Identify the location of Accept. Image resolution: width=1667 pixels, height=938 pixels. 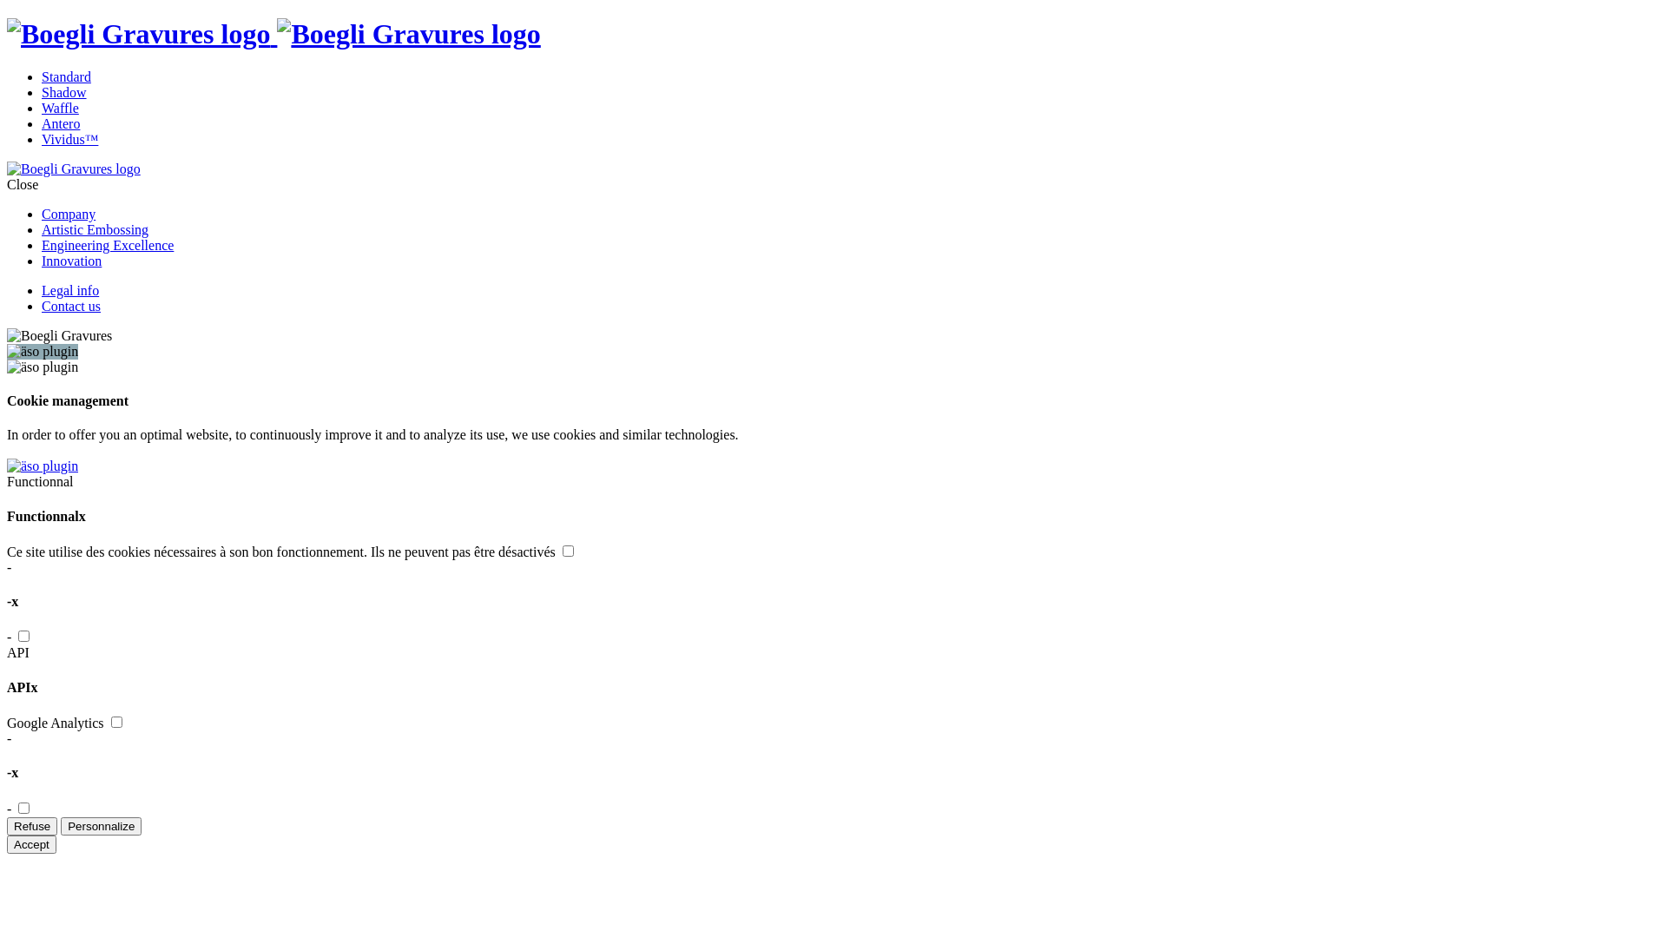
(31, 844).